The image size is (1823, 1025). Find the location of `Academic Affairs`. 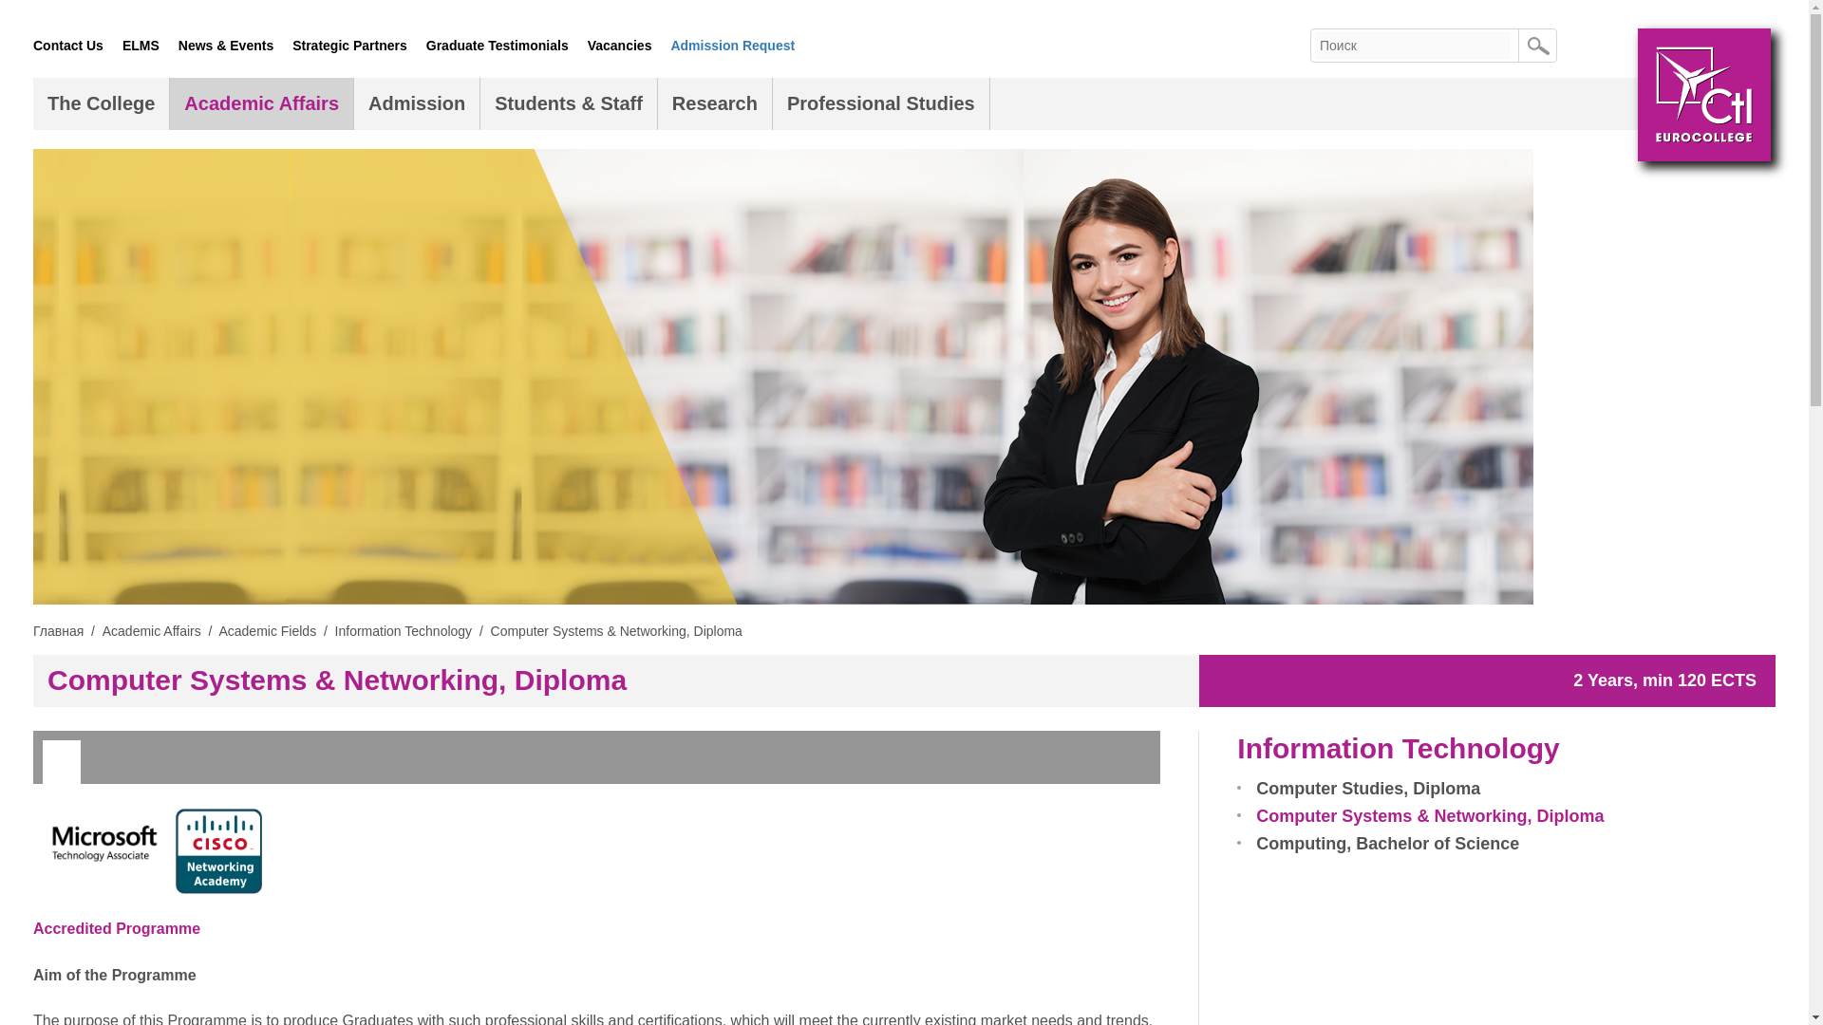

Academic Affairs is located at coordinates (261, 104).